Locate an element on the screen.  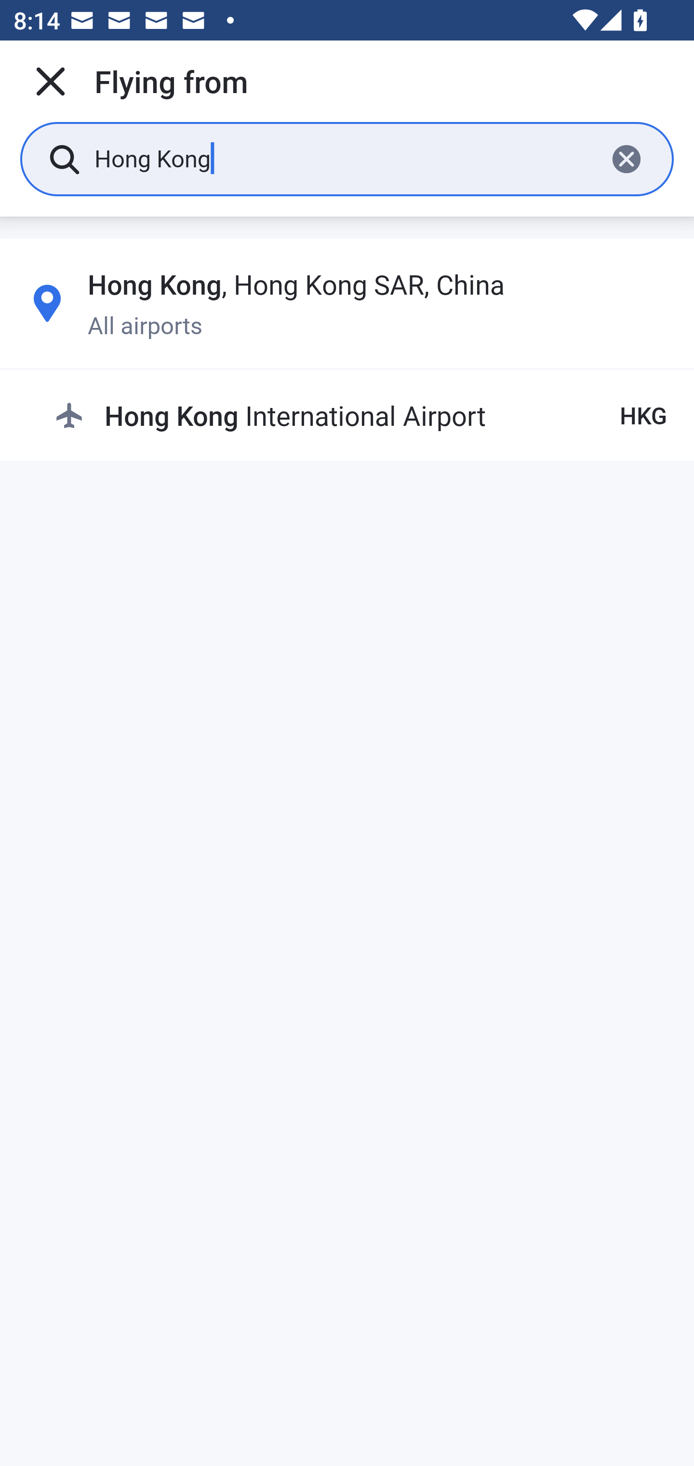
Hong Kong International Airport HKG is located at coordinates (360, 416).